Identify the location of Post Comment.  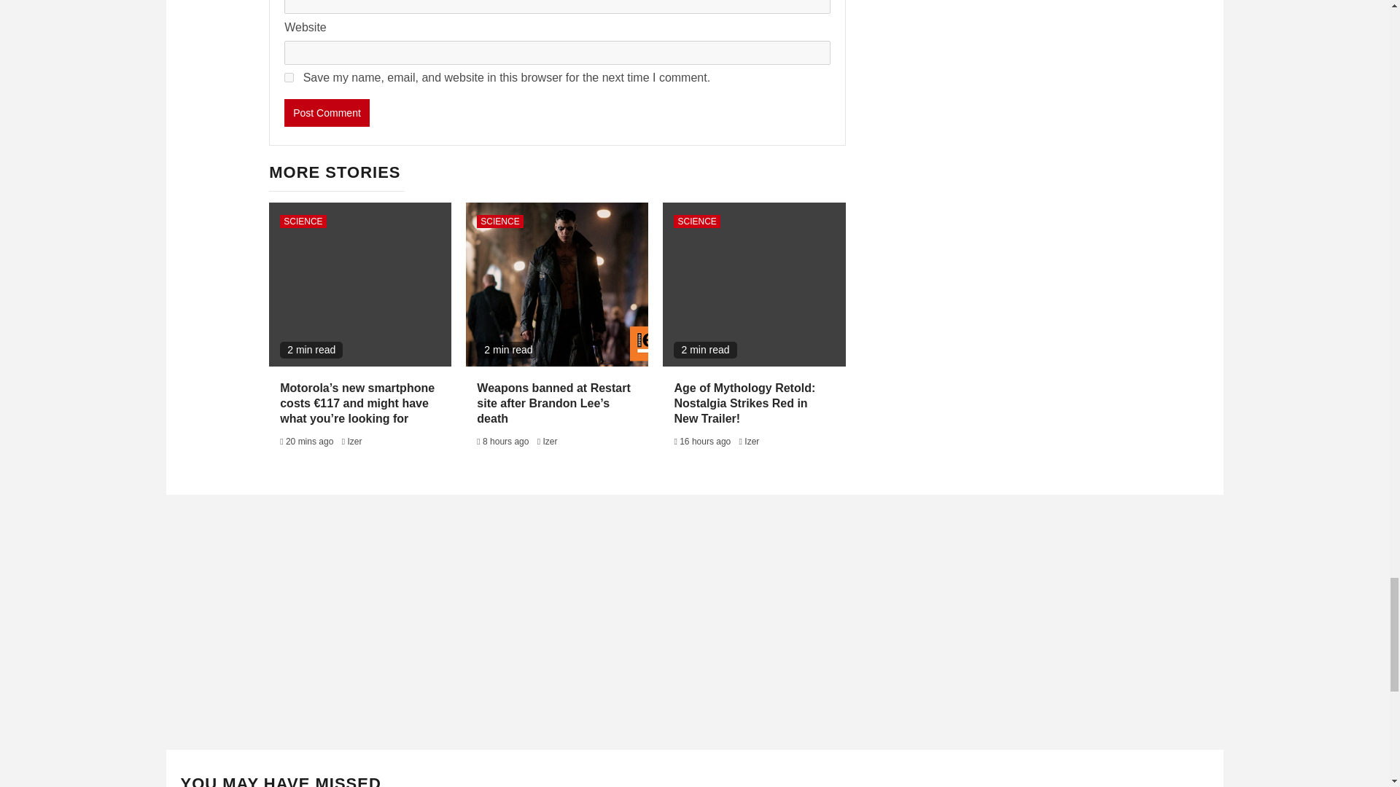
(327, 112).